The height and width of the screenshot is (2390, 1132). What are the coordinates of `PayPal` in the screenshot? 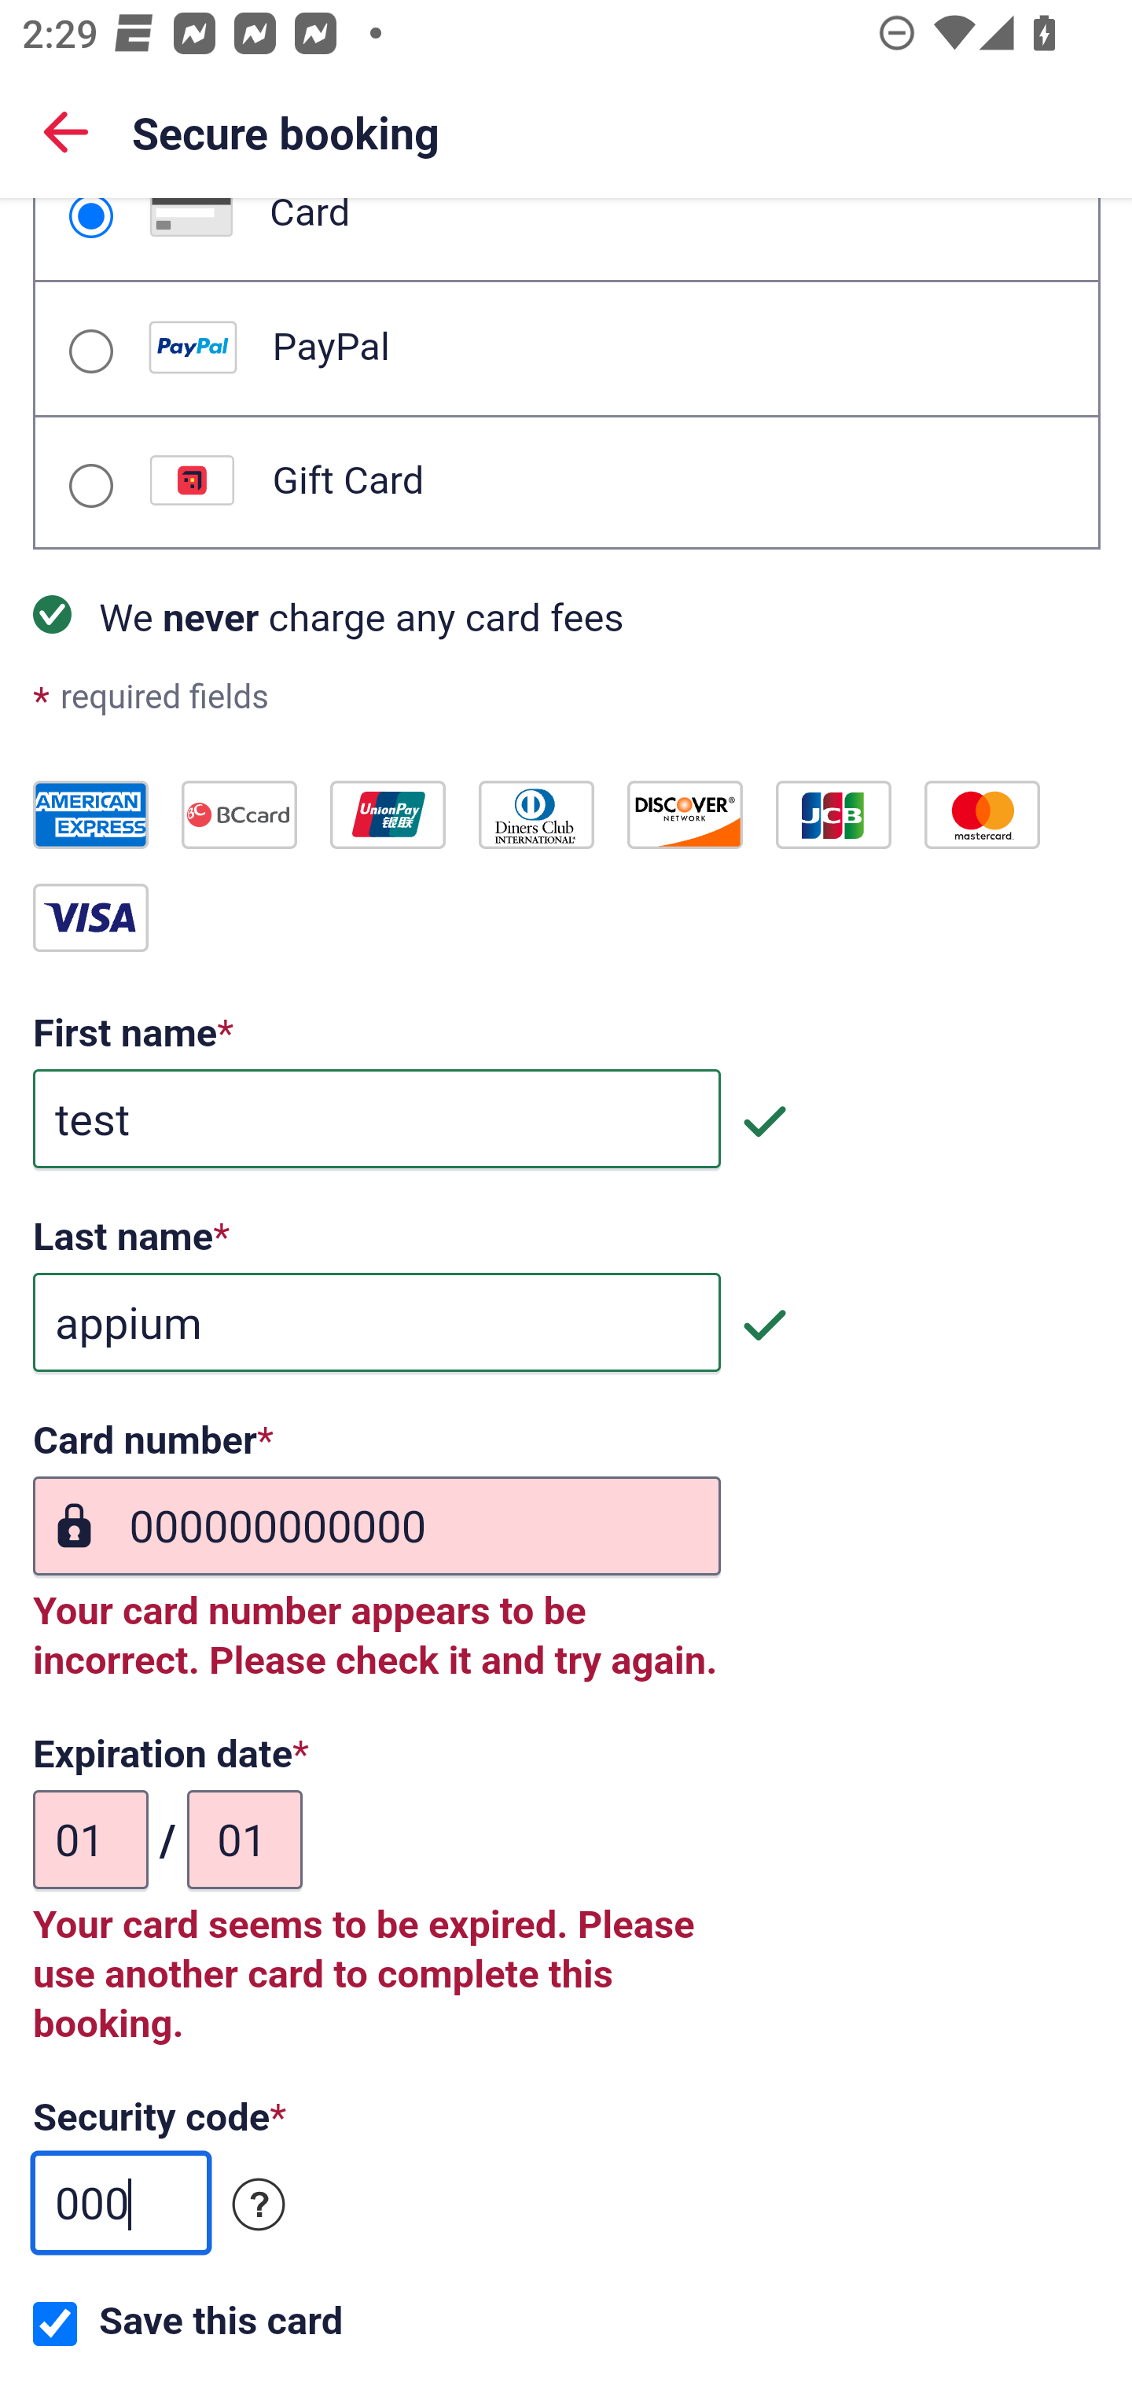 It's located at (90, 351).